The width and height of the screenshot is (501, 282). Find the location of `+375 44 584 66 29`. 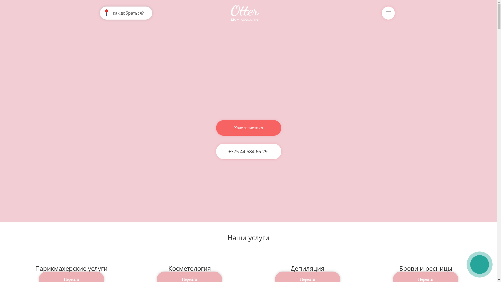

+375 44 584 66 29 is located at coordinates (247, 151).